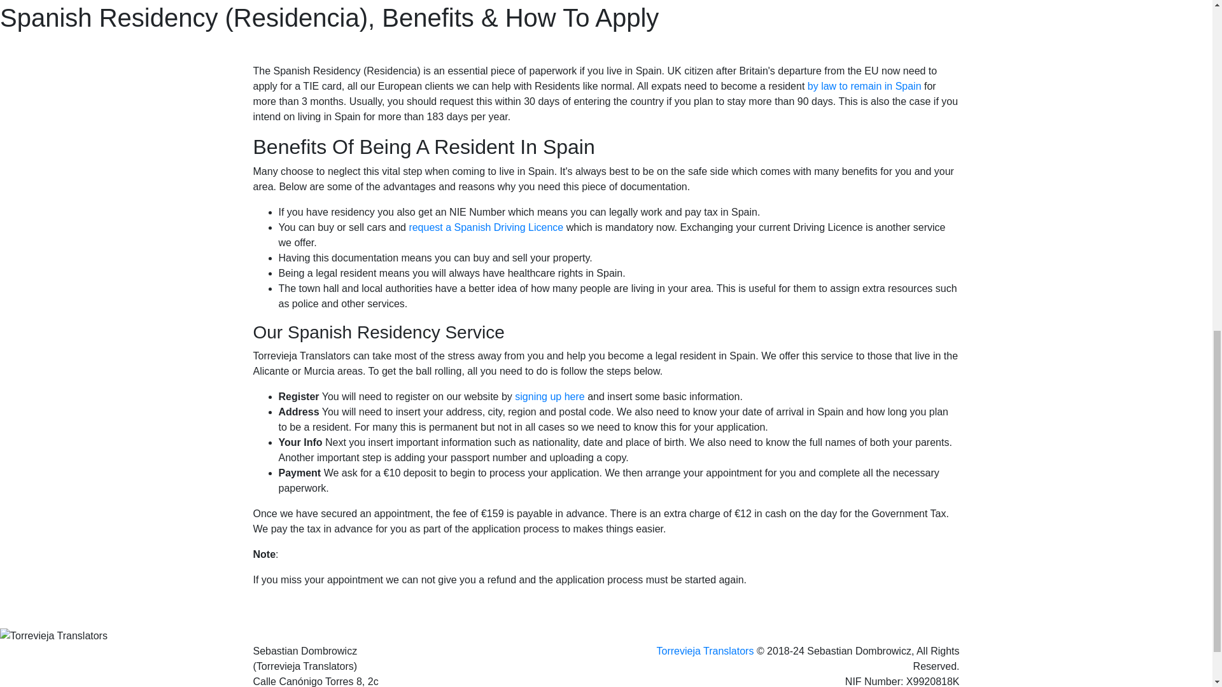 The image size is (1222, 687). What do you see at coordinates (864, 86) in the screenshot?
I see `by law to remain in Spain` at bounding box center [864, 86].